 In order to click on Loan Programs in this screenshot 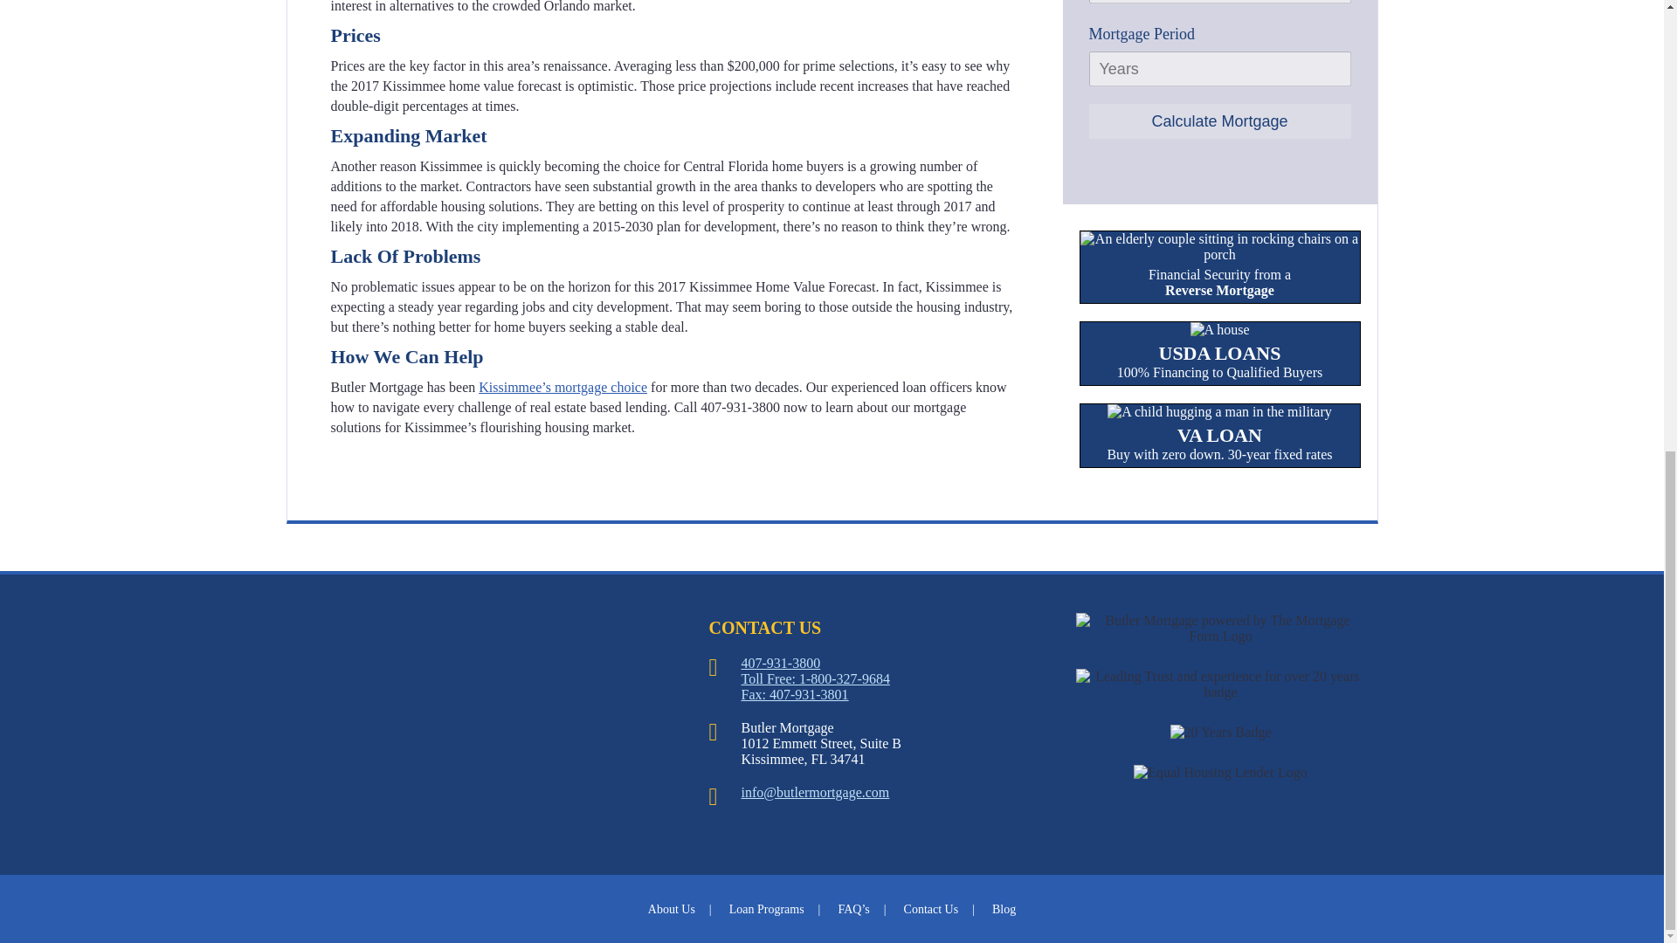, I will do `click(780, 662)`.